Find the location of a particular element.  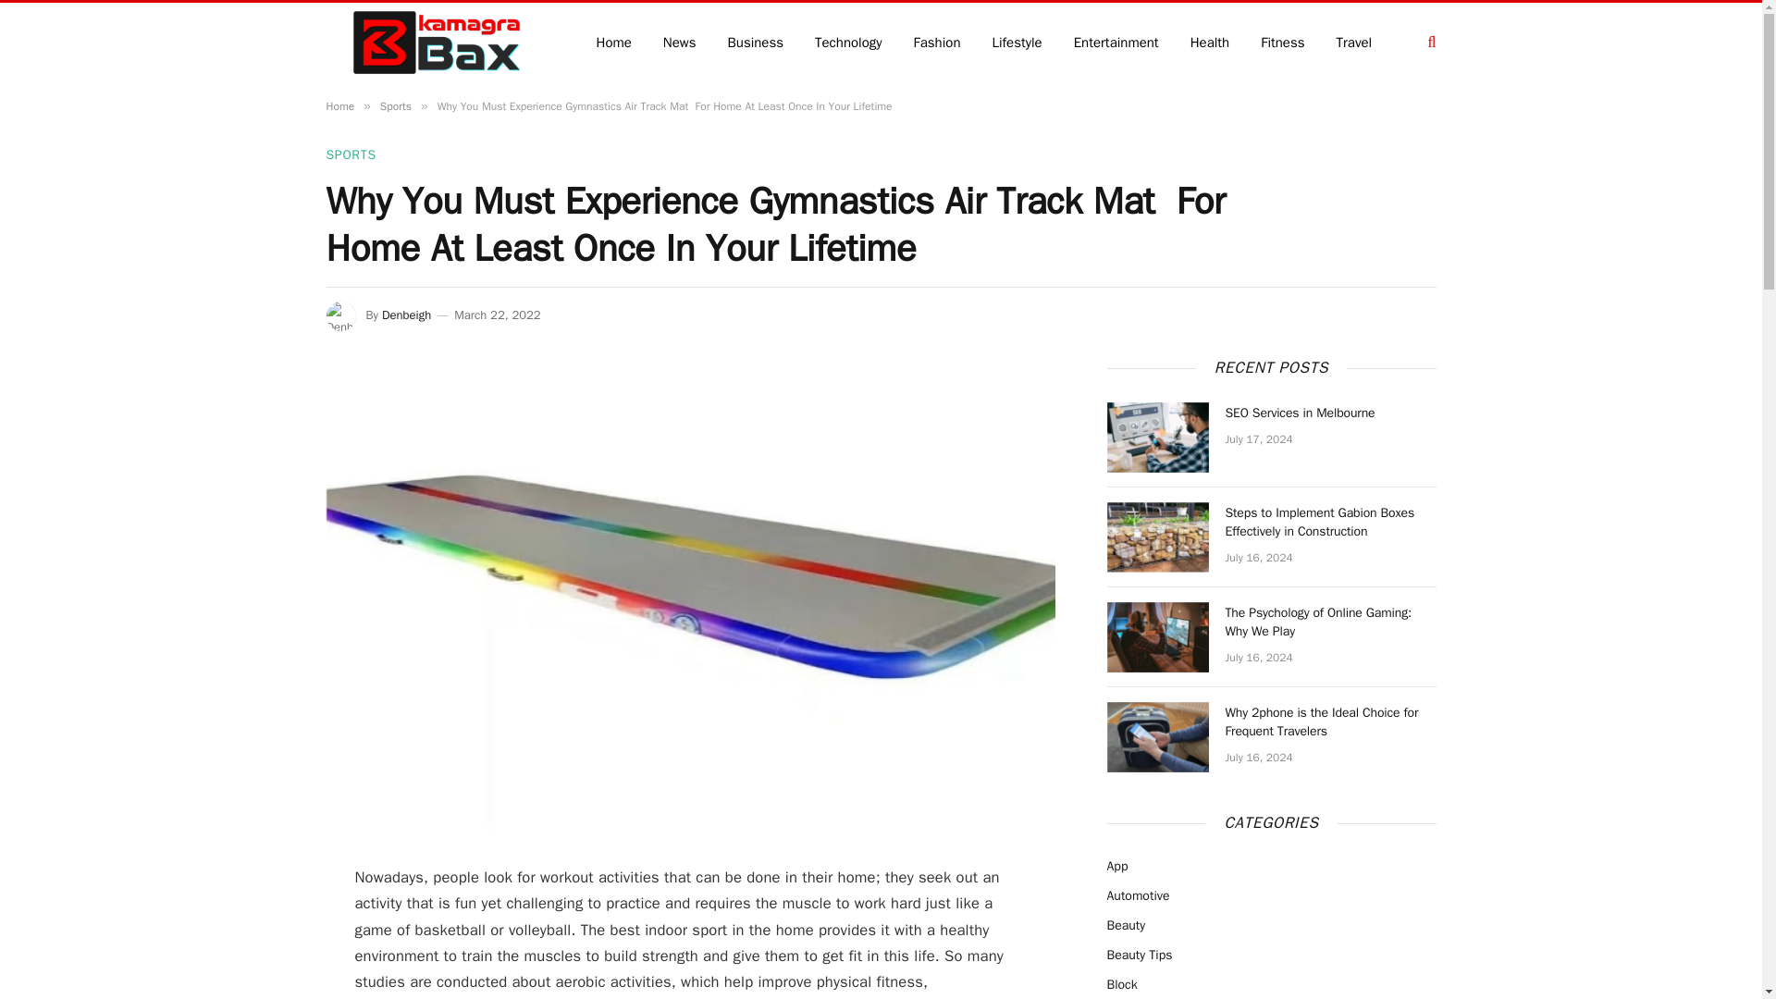

Sports is located at coordinates (396, 105).